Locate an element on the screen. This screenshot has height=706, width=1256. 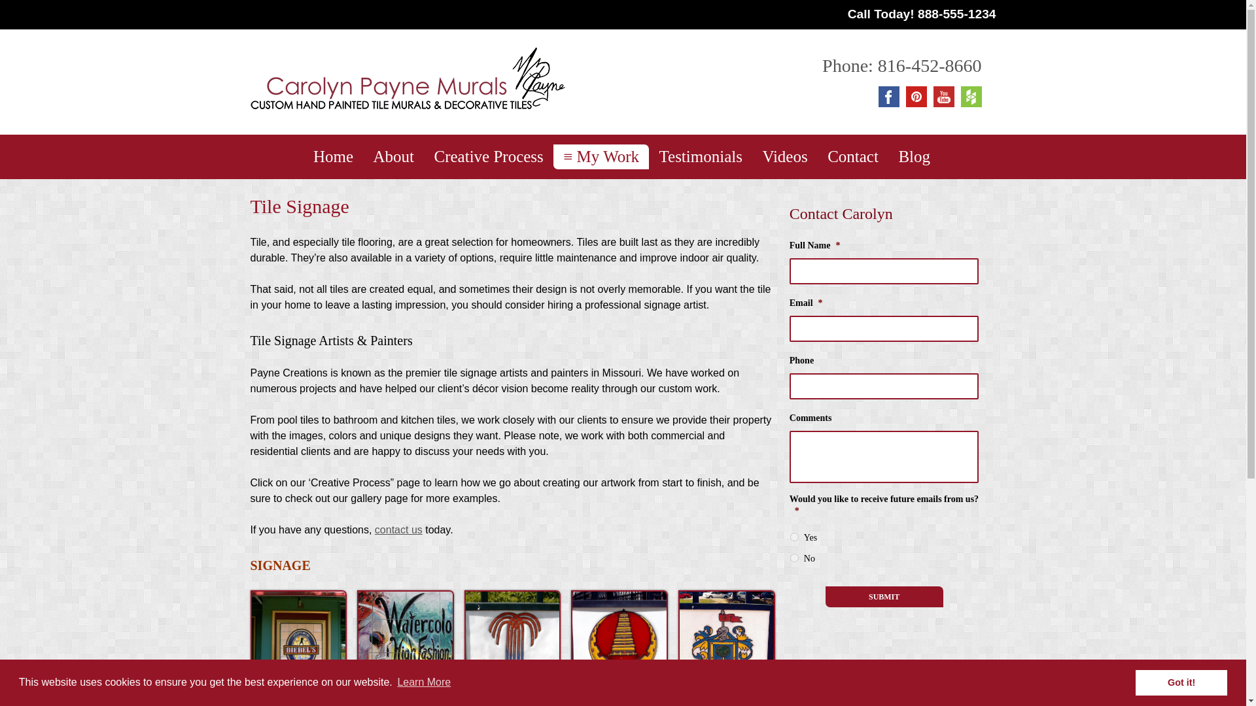
Videos is located at coordinates (785, 157).